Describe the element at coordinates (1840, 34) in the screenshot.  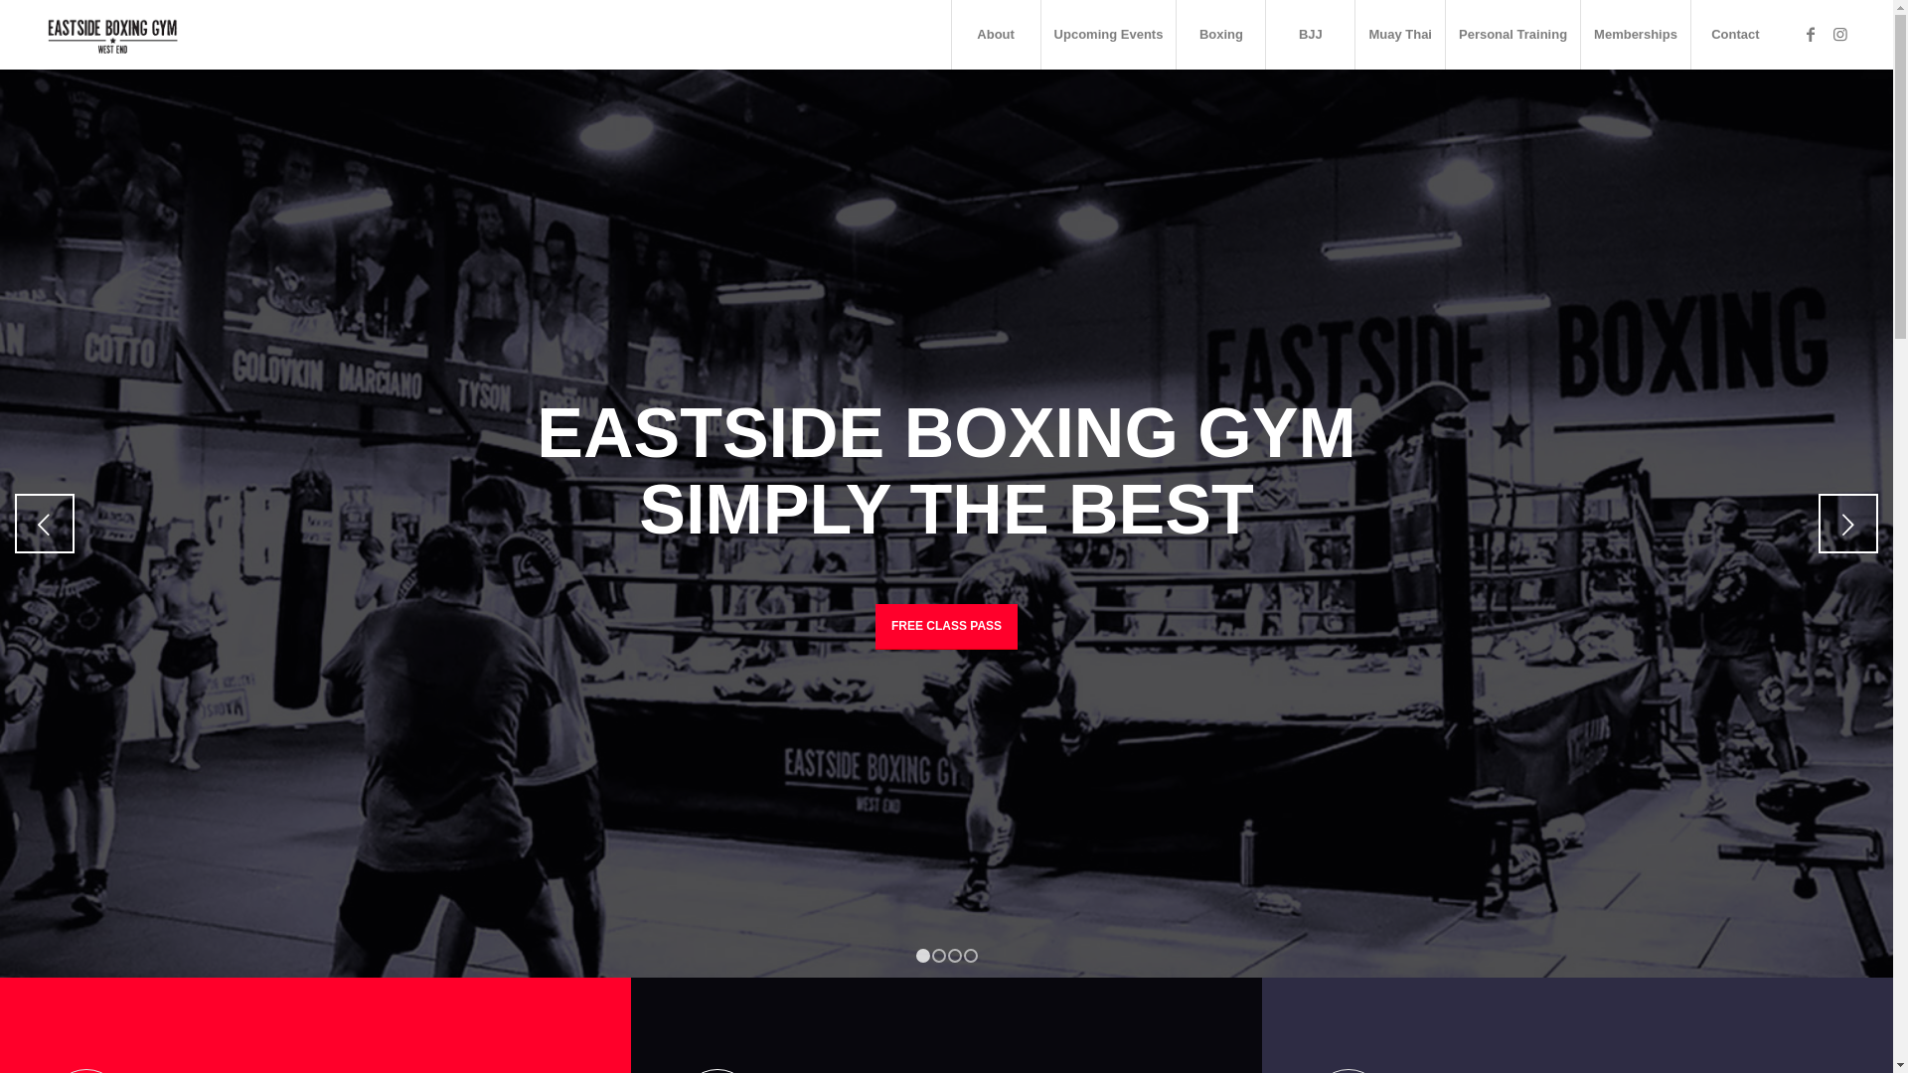
I see `Instagram` at that location.